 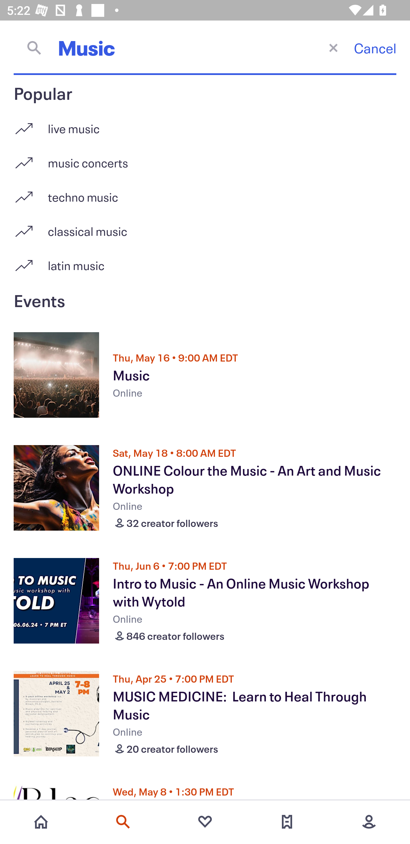 I want to click on classical music, so click(x=205, y=228).